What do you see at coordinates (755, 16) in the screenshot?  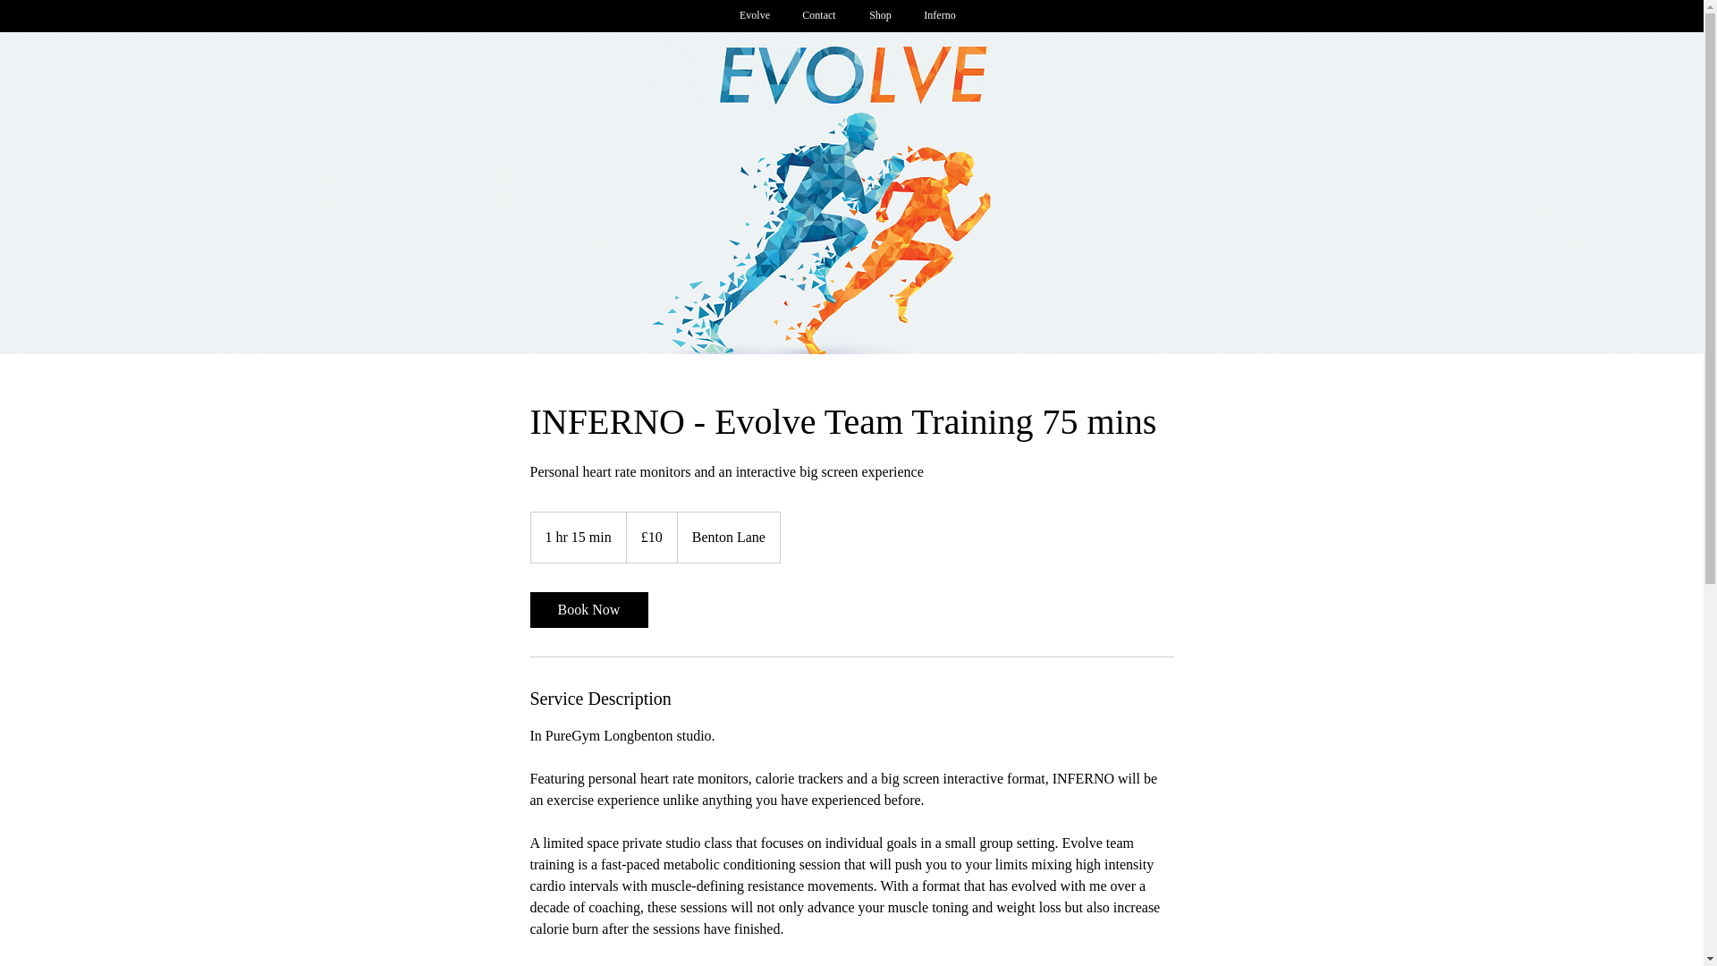 I see `Evolve` at bounding box center [755, 16].